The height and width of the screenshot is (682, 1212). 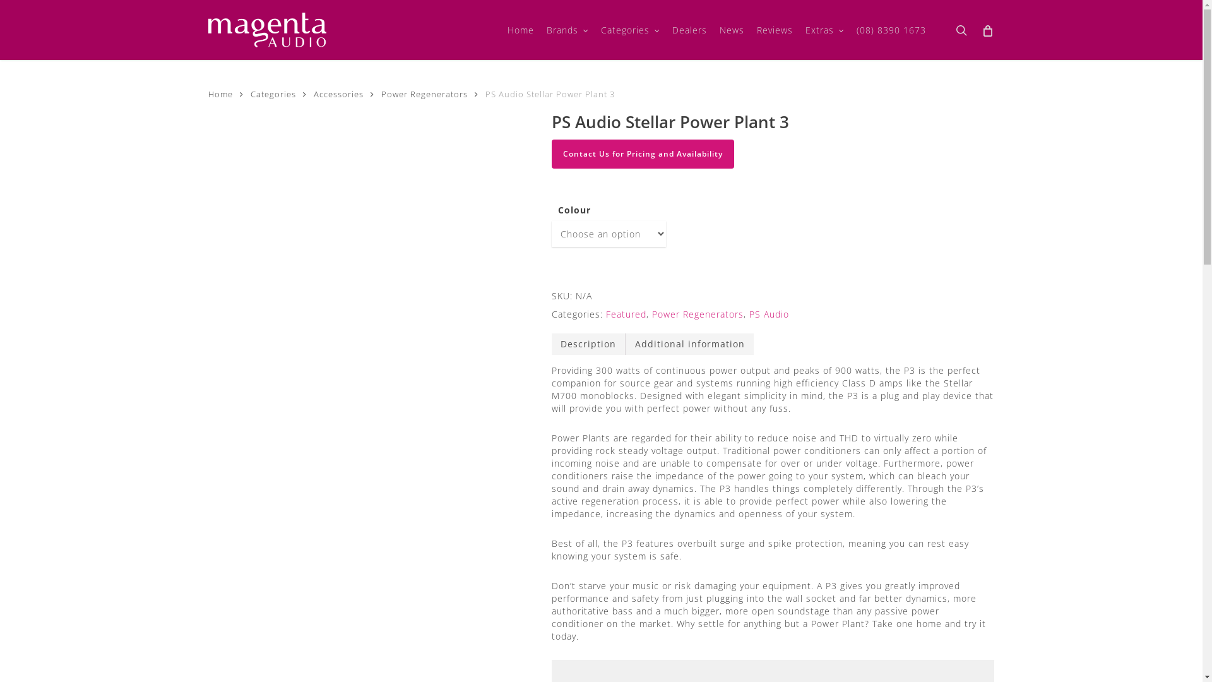 What do you see at coordinates (338, 94) in the screenshot?
I see `Accessories` at bounding box center [338, 94].